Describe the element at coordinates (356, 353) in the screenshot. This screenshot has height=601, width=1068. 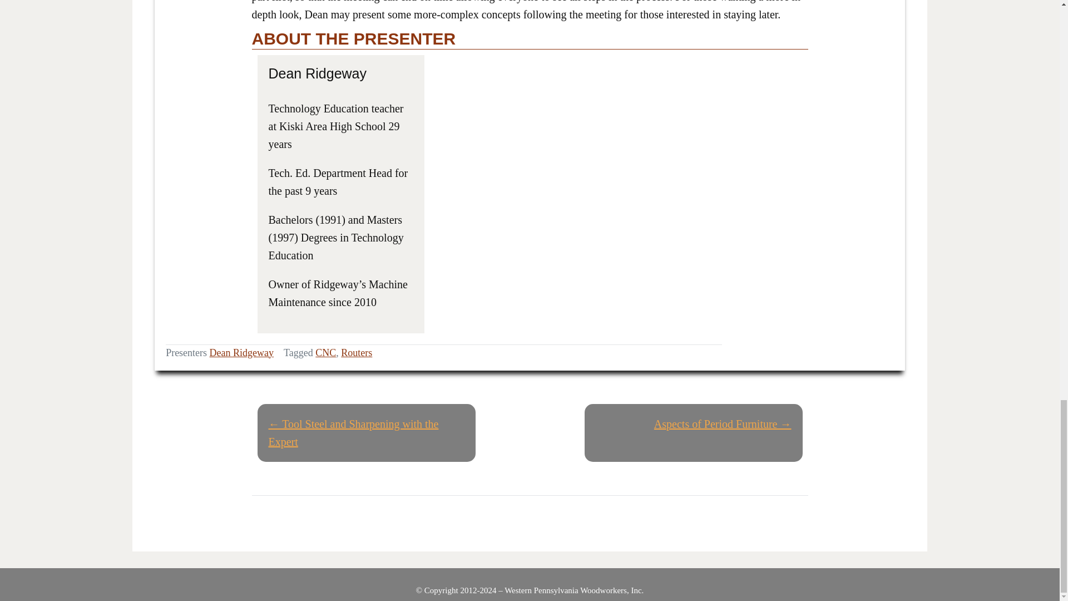
I see `Routers` at that location.